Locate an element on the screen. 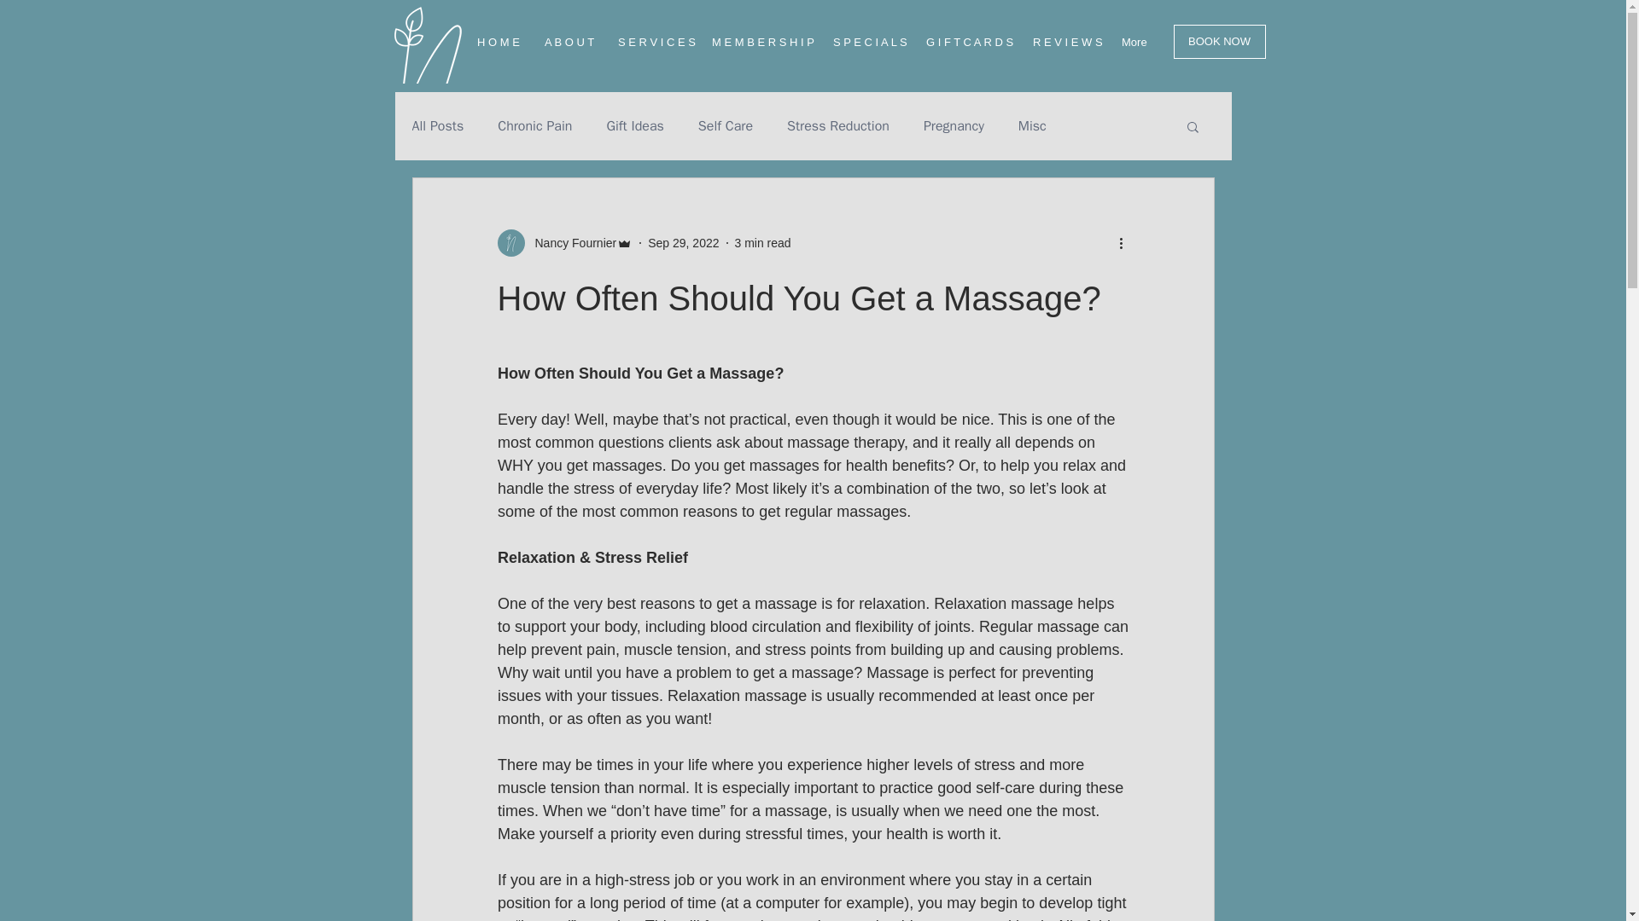  Pregnancy is located at coordinates (954, 126).